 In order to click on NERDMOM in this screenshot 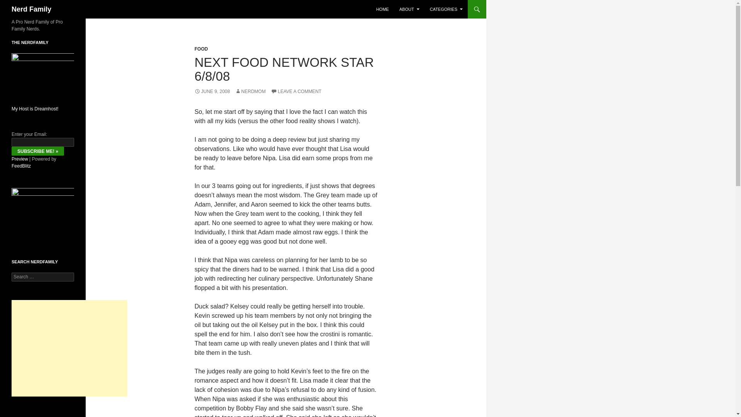, I will do `click(250, 92)`.